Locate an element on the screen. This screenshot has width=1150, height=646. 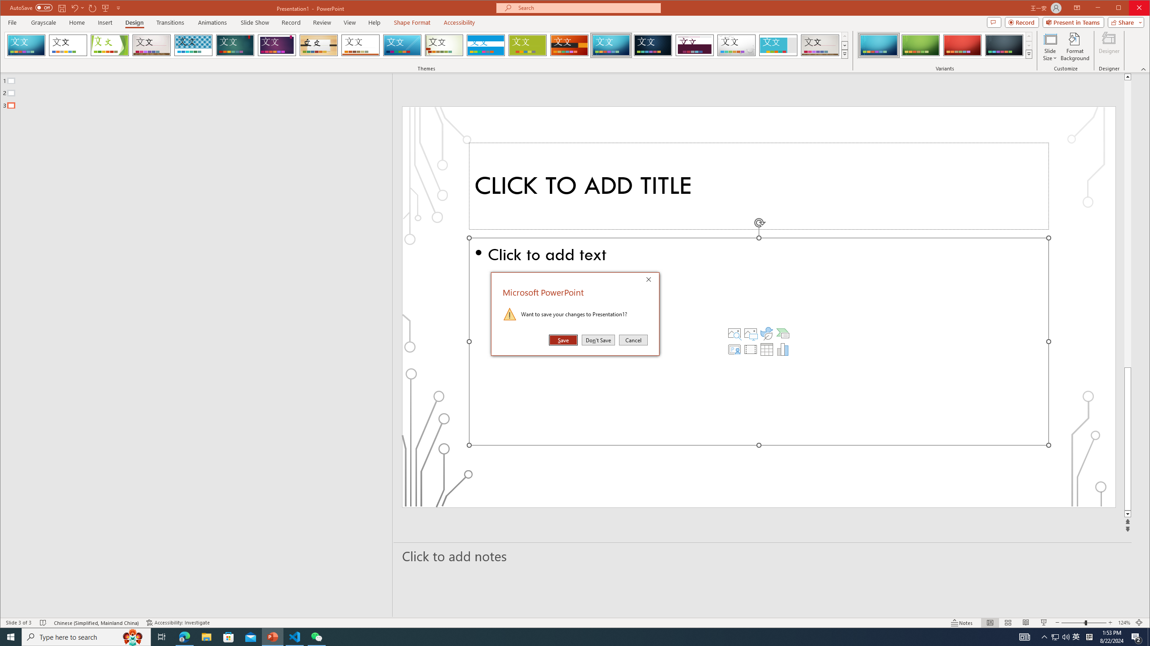
Designer is located at coordinates (1110, 47).